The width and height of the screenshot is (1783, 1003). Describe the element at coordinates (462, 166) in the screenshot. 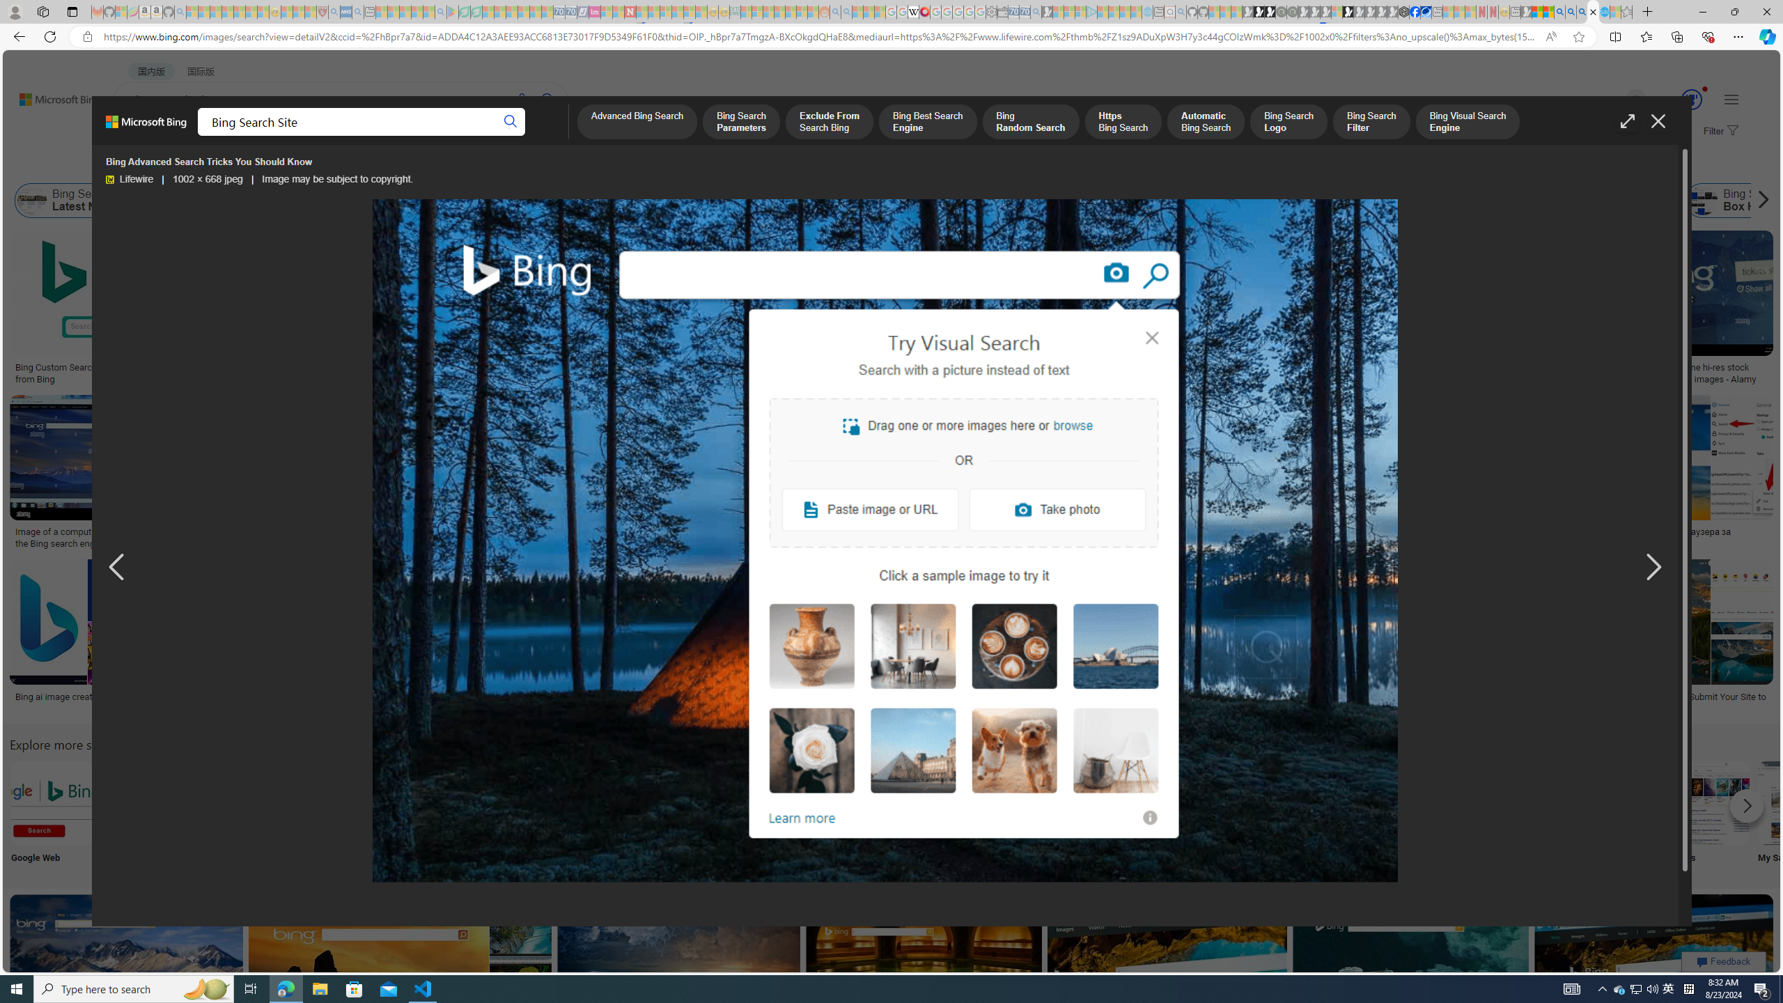

I see `License` at that location.